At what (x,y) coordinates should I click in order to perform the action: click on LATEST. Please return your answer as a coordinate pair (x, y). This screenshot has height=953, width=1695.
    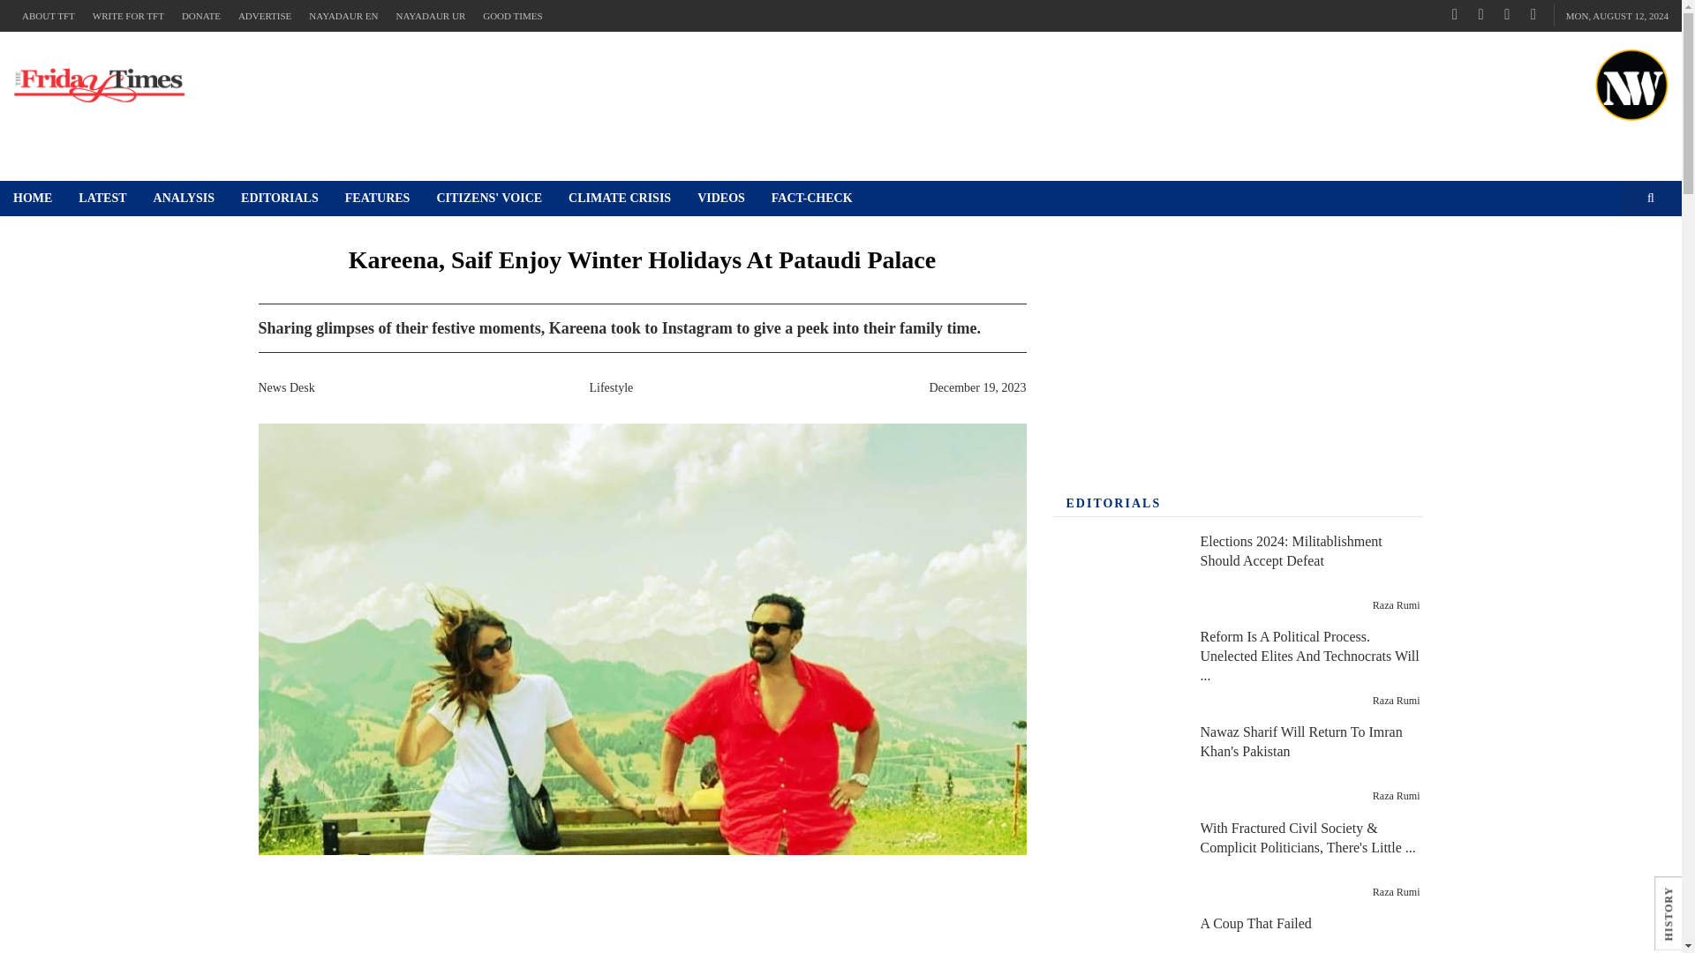
    Looking at the image, I should click on (102, 199).